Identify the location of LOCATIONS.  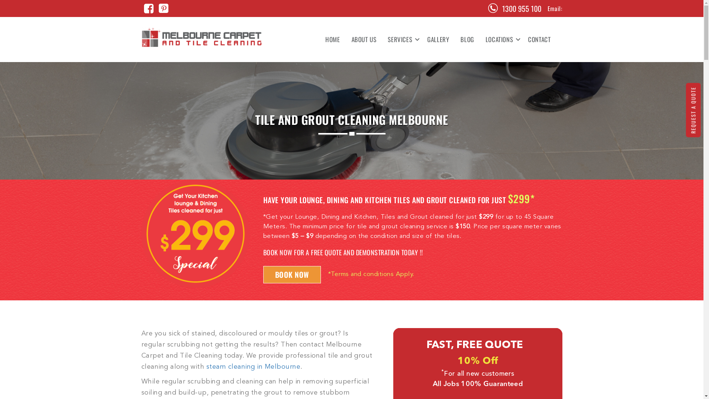
(501, 40).